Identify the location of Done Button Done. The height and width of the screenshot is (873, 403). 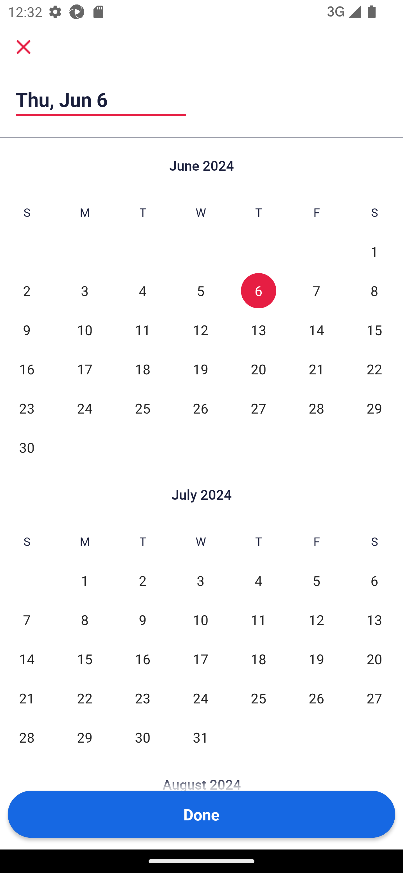
(201, 814).